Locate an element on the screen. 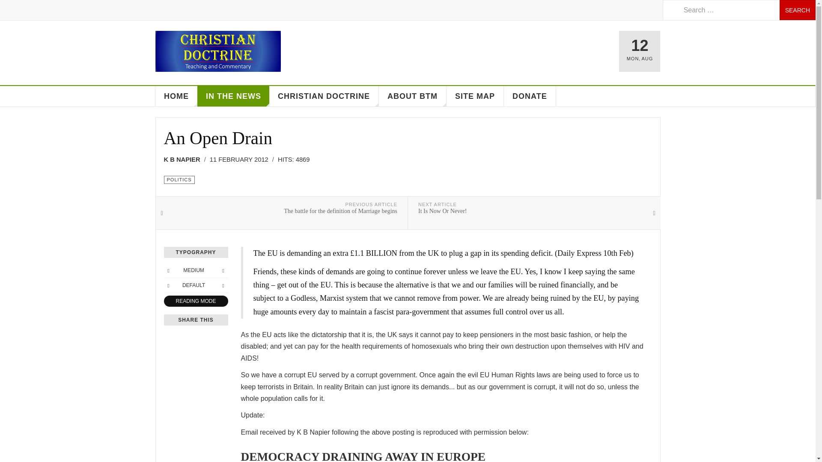 The height and width of the screenshot is (462, 822). Written by:  is located at coordinates (185, 159).